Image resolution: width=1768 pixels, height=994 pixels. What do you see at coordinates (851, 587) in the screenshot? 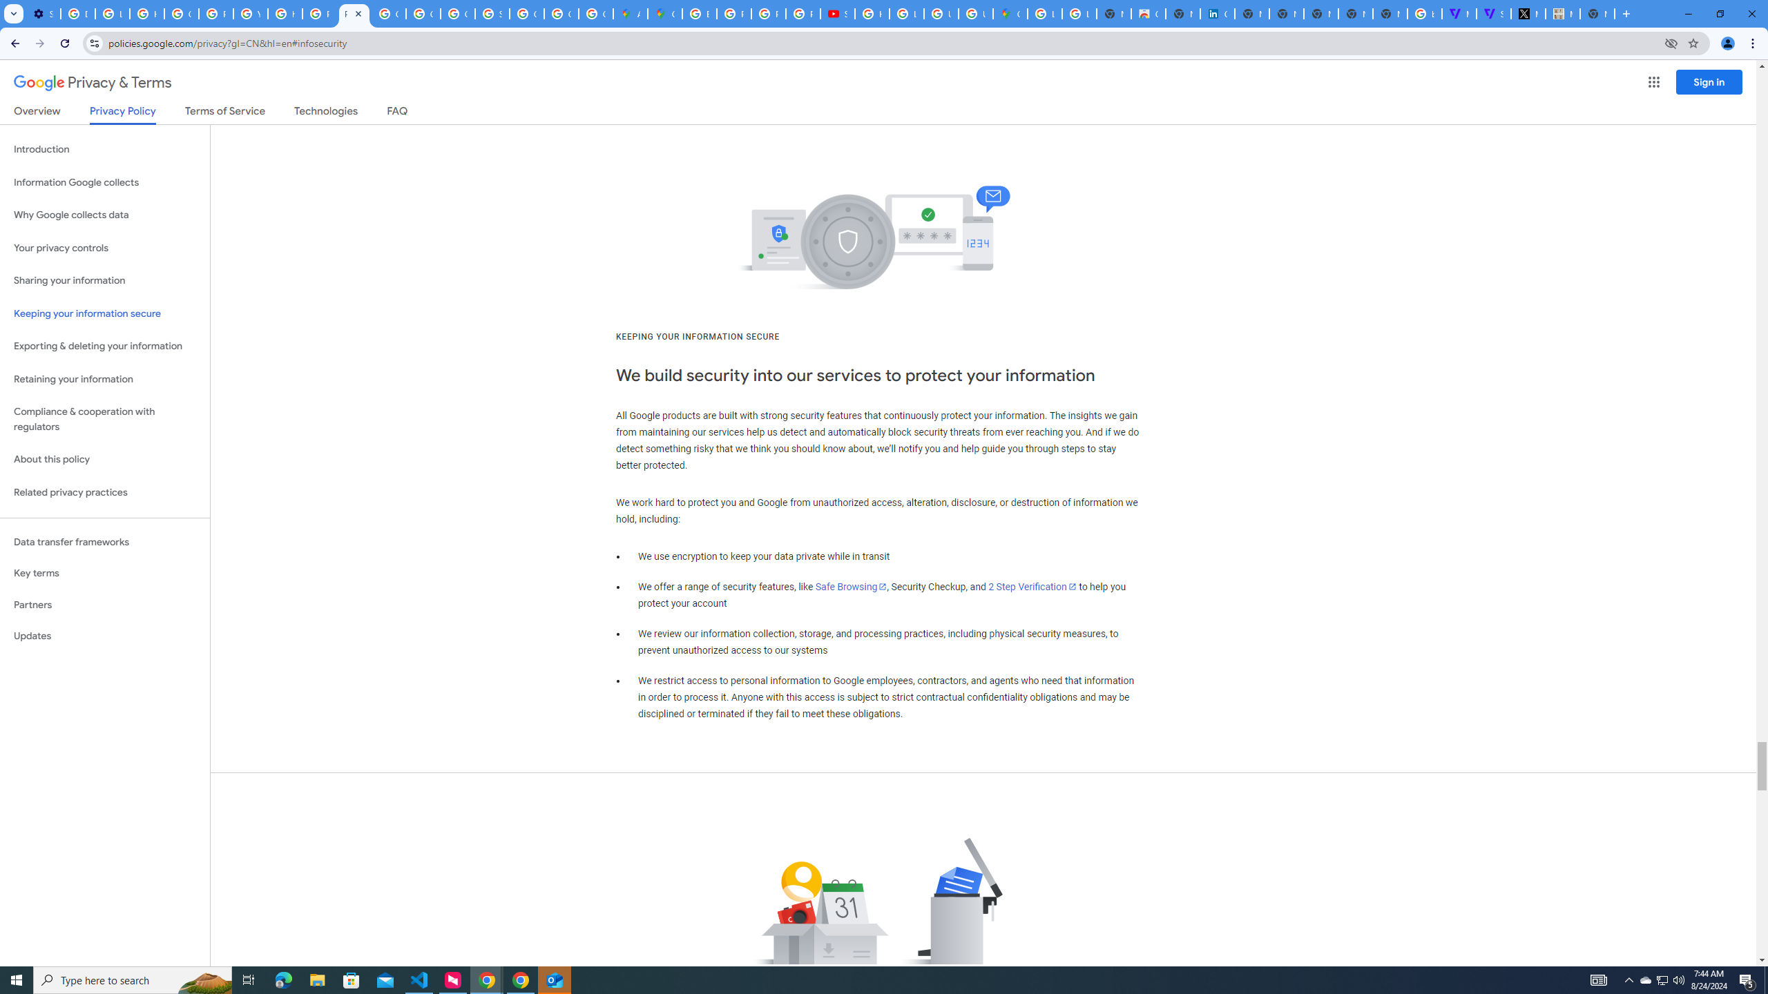
I see `Safe Browsing` at bounding box center [851, 587].